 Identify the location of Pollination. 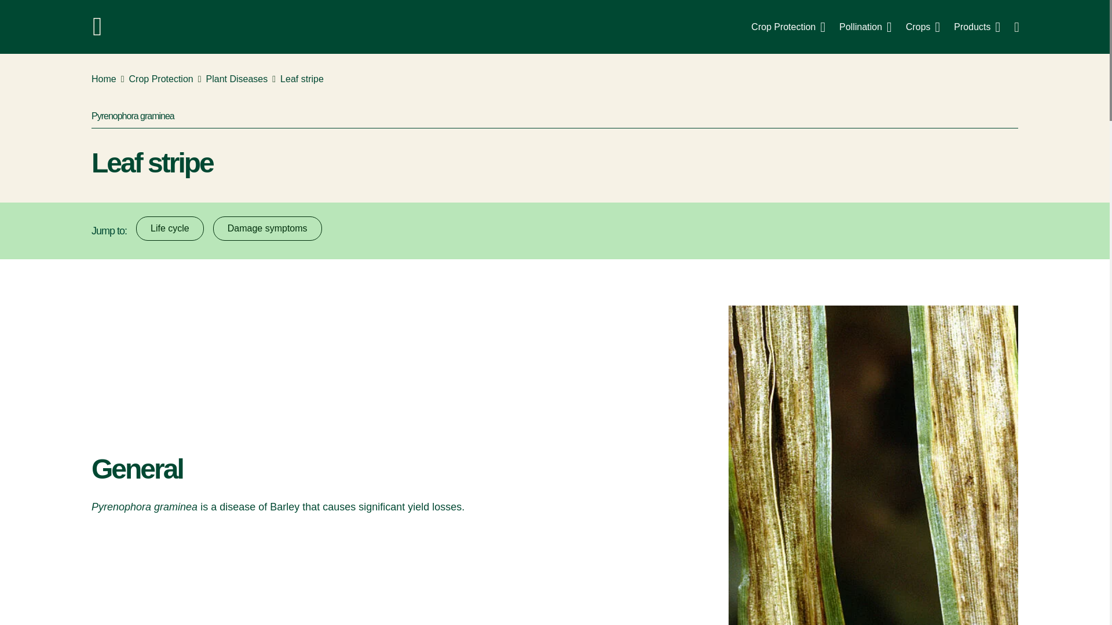
(865, 27).